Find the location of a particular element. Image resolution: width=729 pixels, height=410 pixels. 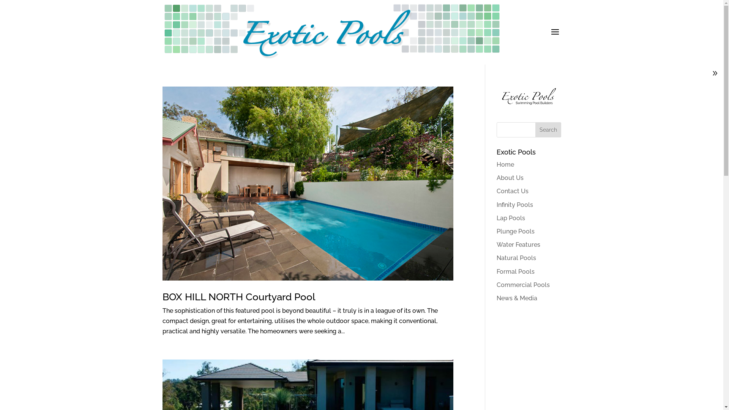

About Us is located at coordinates (510, 178).